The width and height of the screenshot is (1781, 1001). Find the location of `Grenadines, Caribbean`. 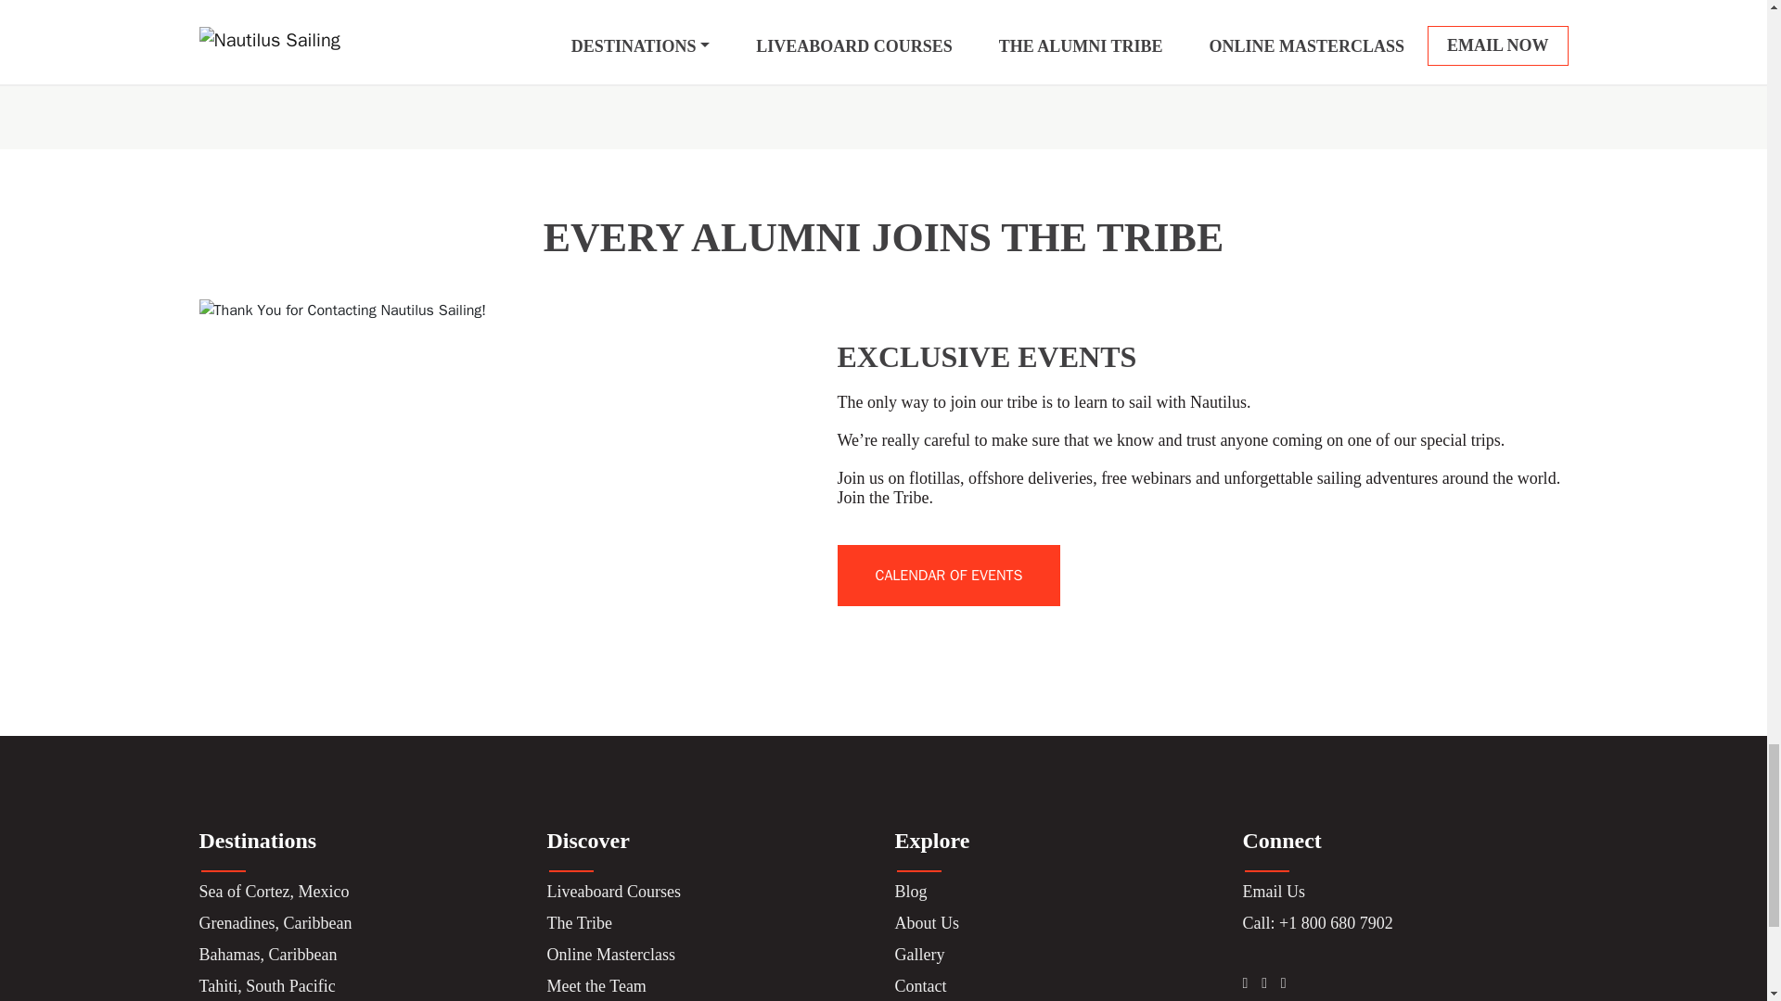

Grenadines, Caribbean is located at coordinates (275, 923).